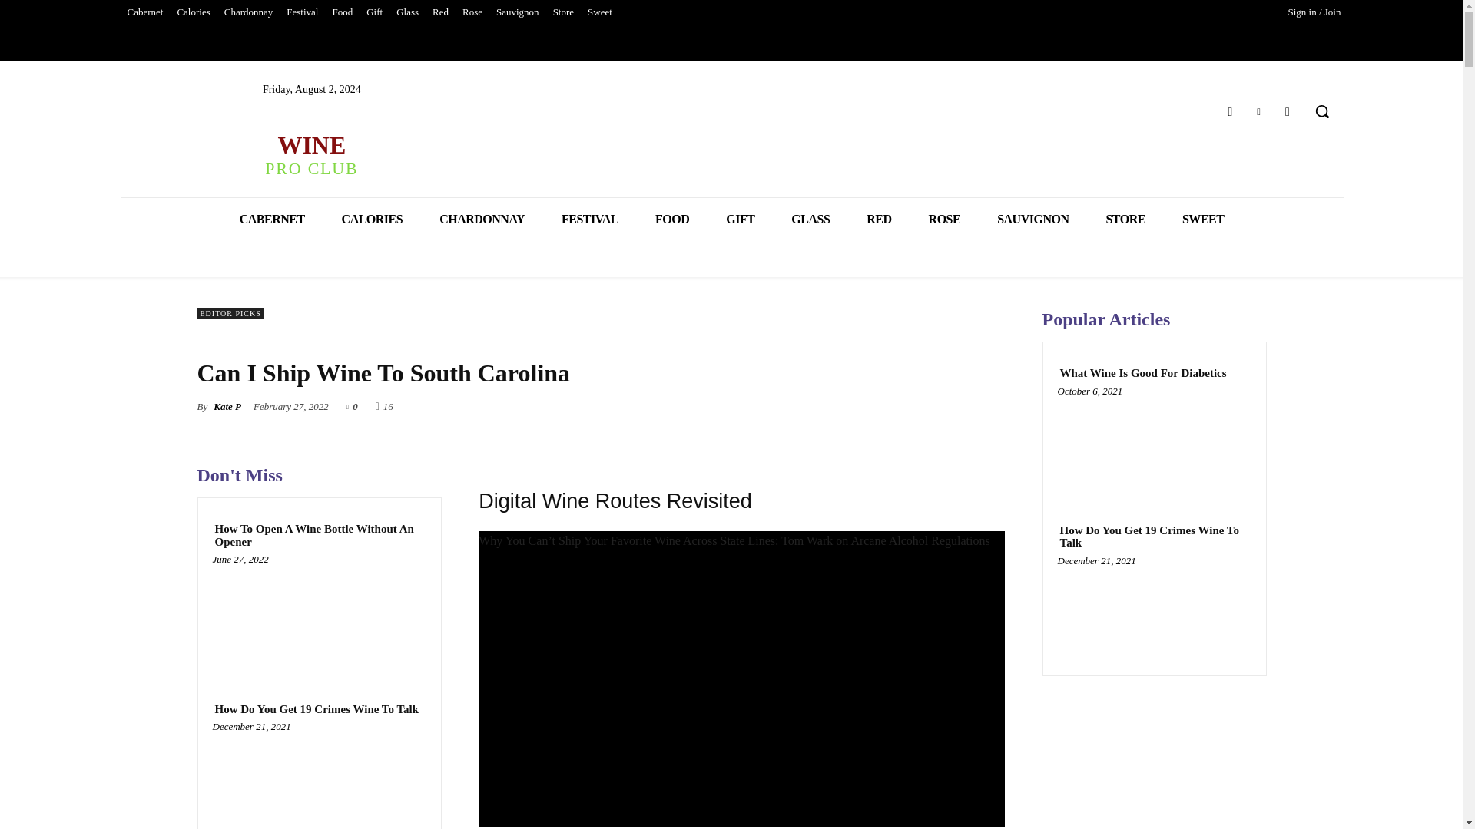 Image resolution: width=1475 pixels, height=829 pixels. I want to click on Sauvignon, so click(407, 12).